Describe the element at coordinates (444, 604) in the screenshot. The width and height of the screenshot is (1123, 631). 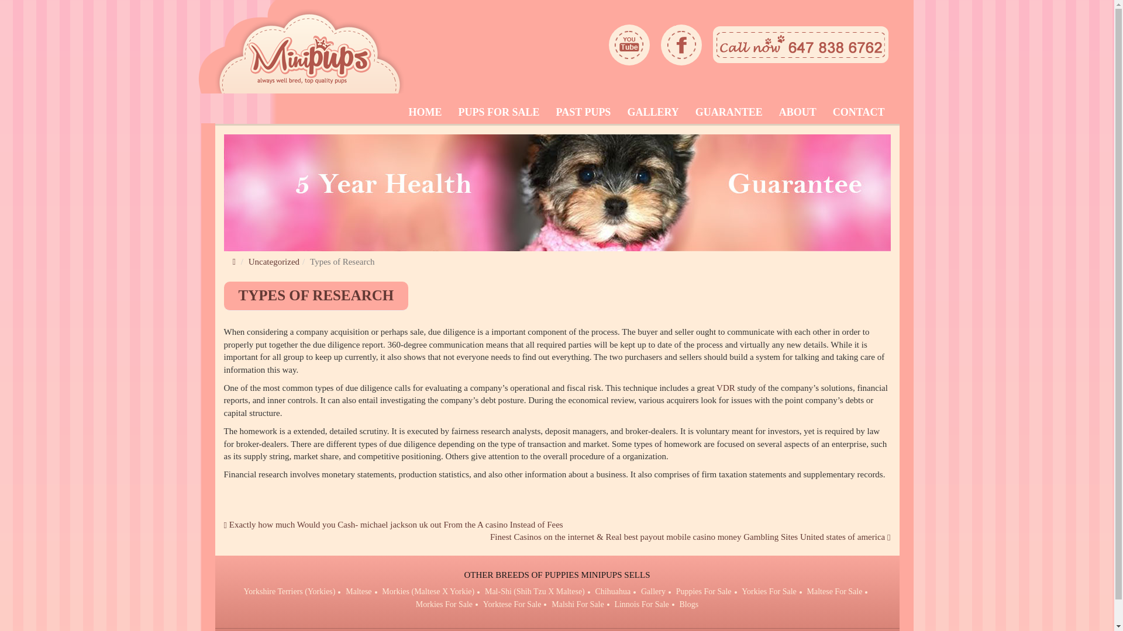
I see `Morkies For Sale` at that location.